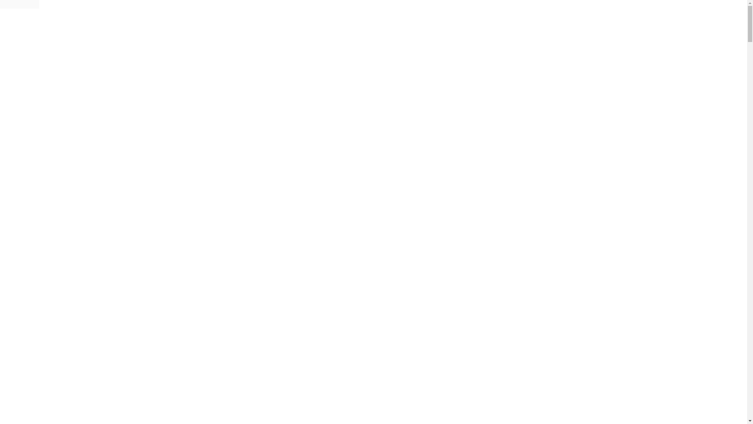 The width and height of the screenshot is (753, 424). Describe the element at coordinates (26, 199) in the screenshot. I see `Mode` at that location.